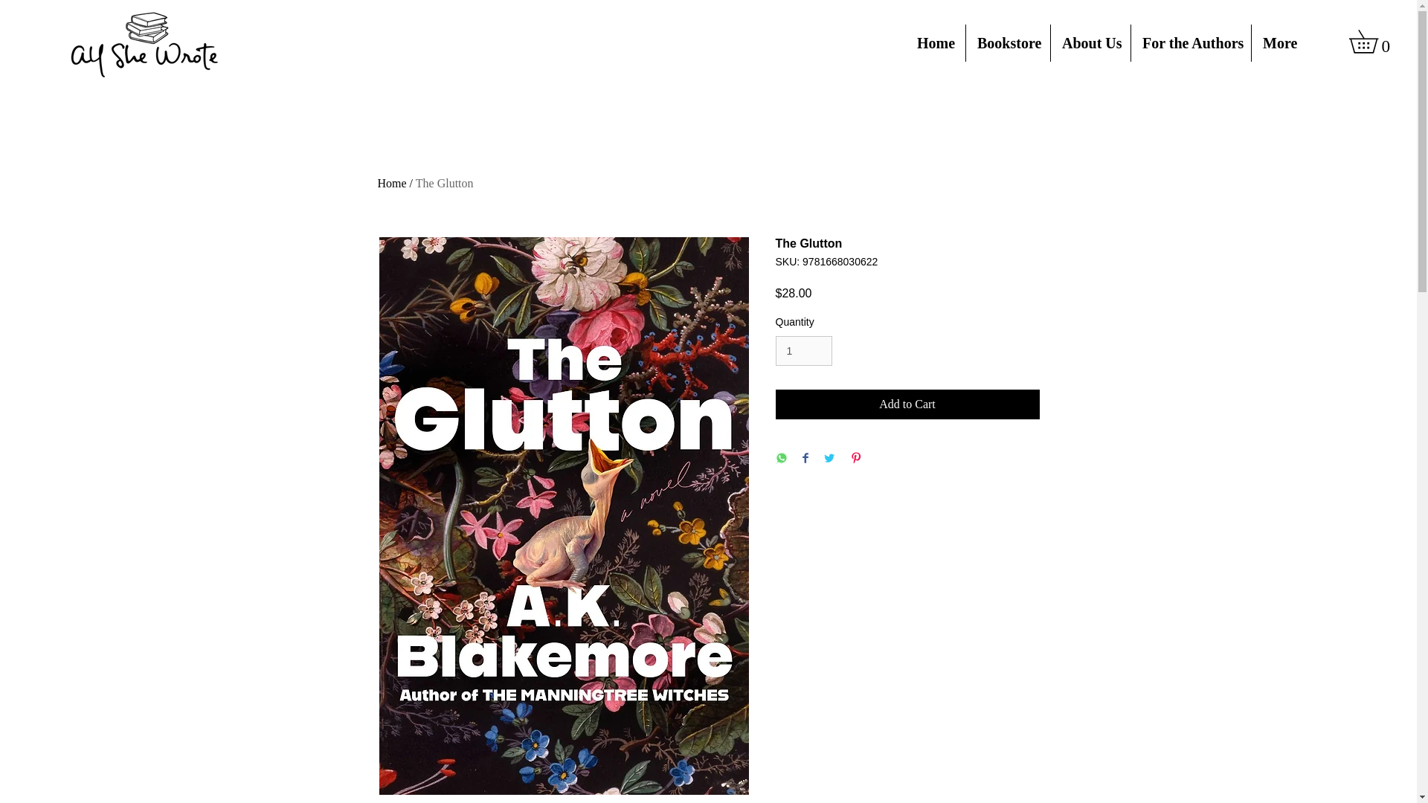  What do you see at coordinates (935, 43) in the screenshot?
I see `Home` at bounding box center [935, 43].